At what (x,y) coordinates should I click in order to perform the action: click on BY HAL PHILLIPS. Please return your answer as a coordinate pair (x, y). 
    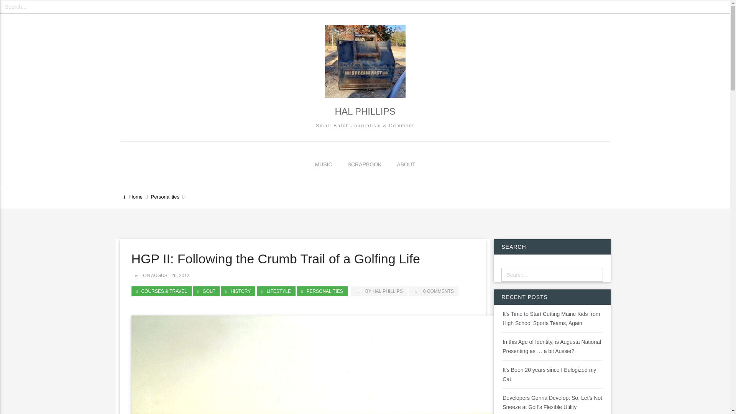
    Looking at the image, I should click on (379, 291).